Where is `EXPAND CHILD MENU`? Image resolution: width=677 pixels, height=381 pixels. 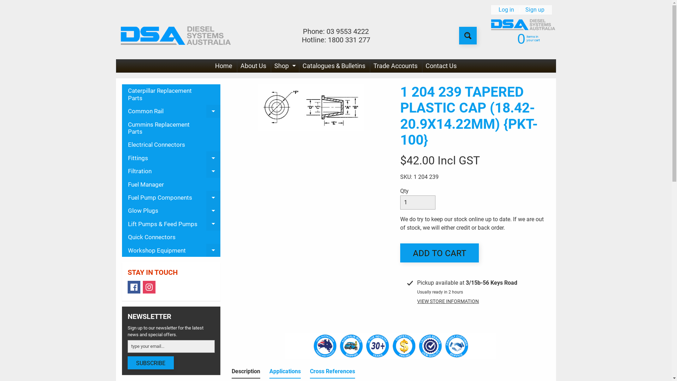
EXPAND CHILD MENU is located at coordinates (213, 111).